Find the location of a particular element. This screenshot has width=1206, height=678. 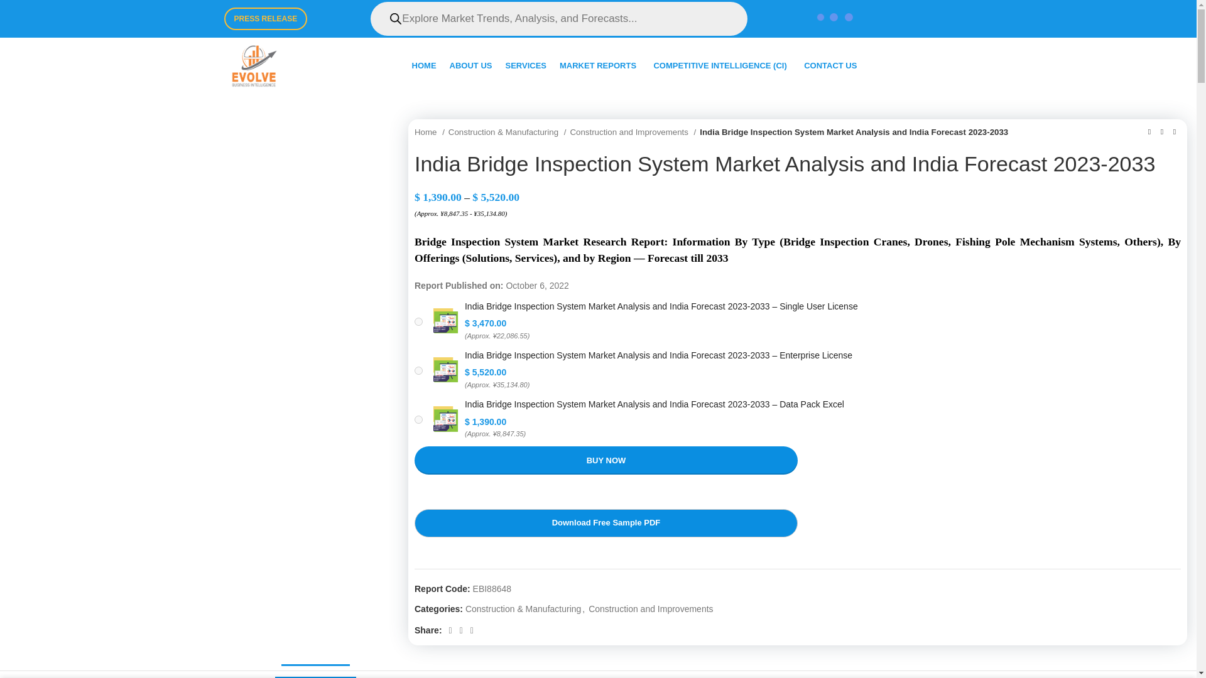

on is located at coordinates (418, 370).